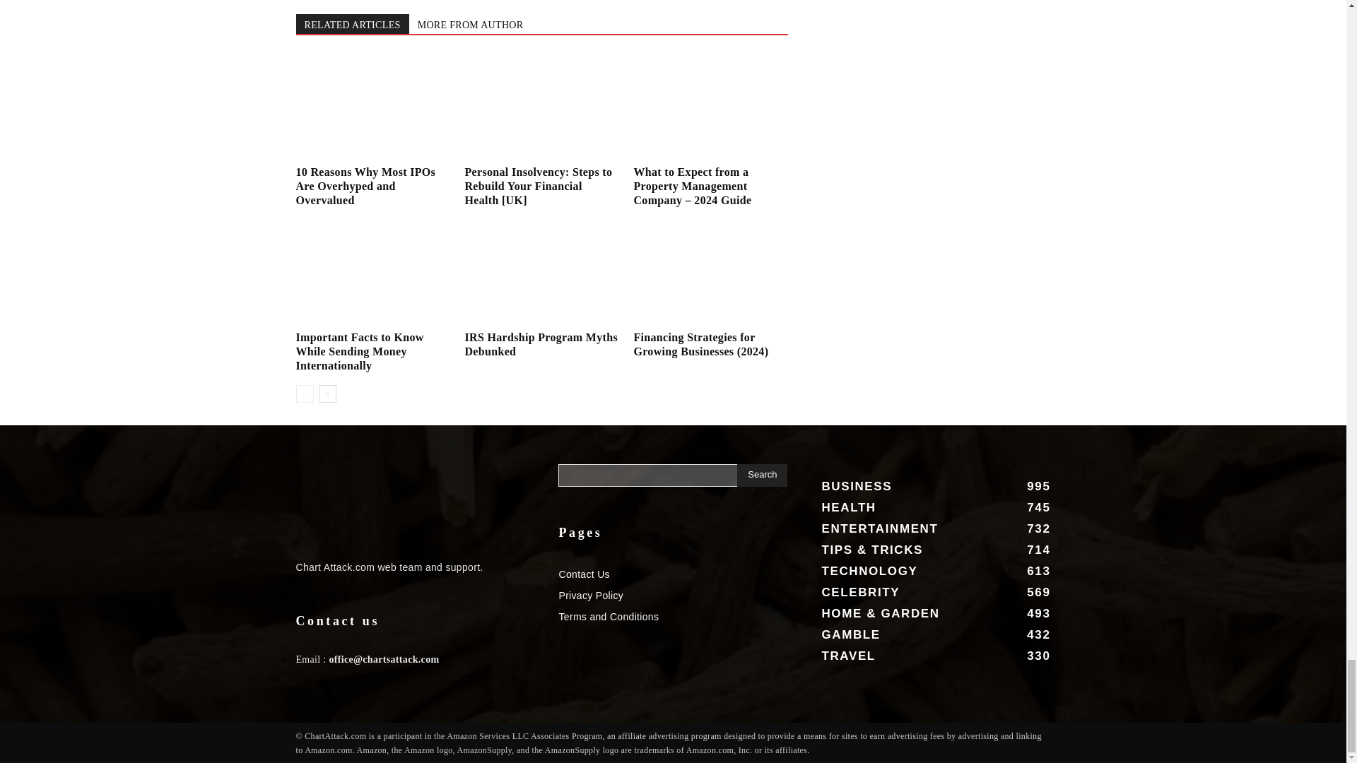 Image resolution: width=1357 pixels, height=763 pixels. What do you see at coordinates (365, 186) in the screenshot?
I see `10 Reasons Why Most IPOs Are Overhyped and Overvalued` at bounding box center [365, 186].